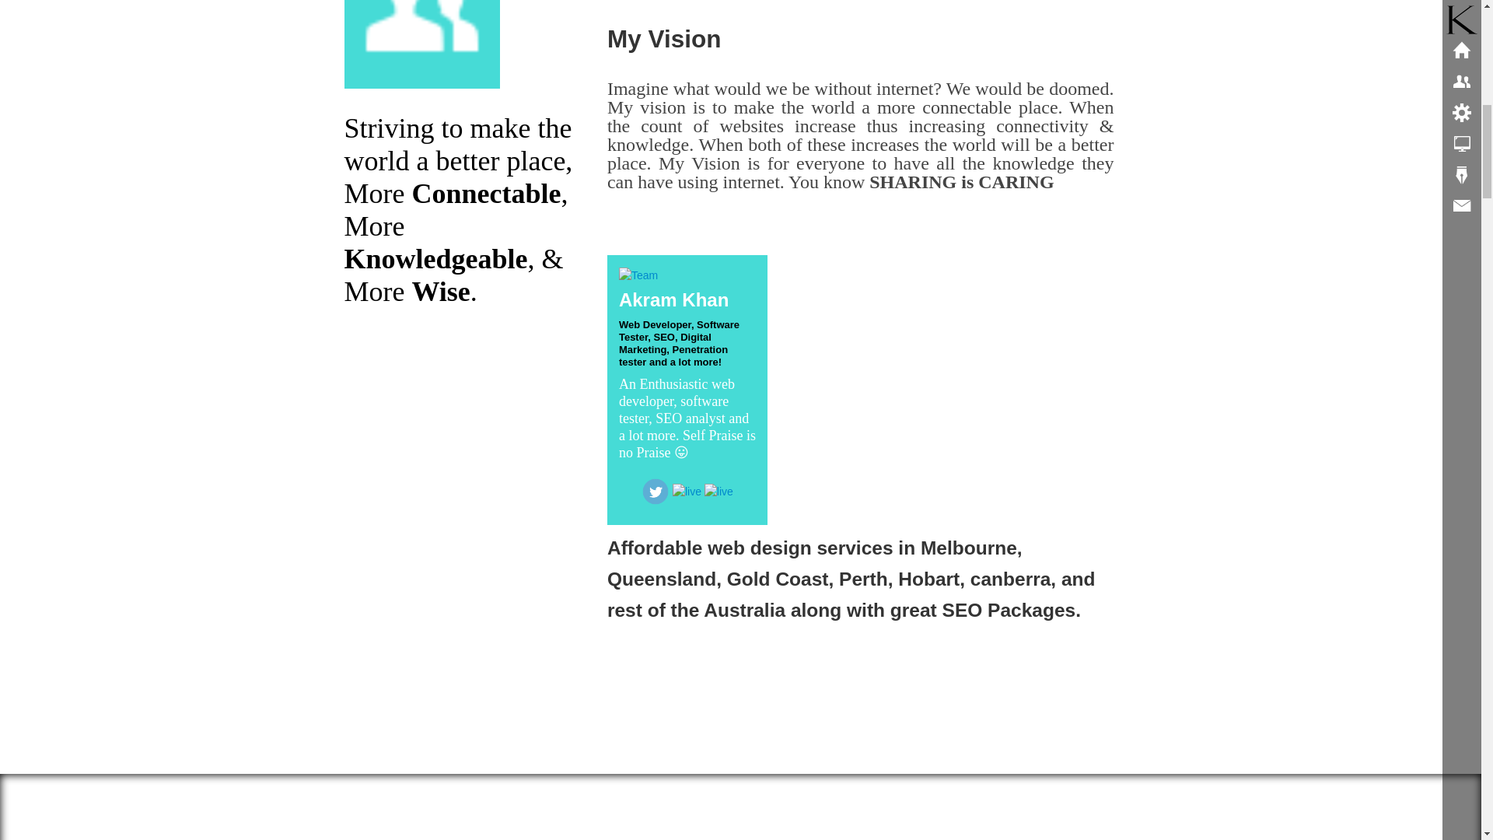  I want to click on Twitter, so click(655, 492).